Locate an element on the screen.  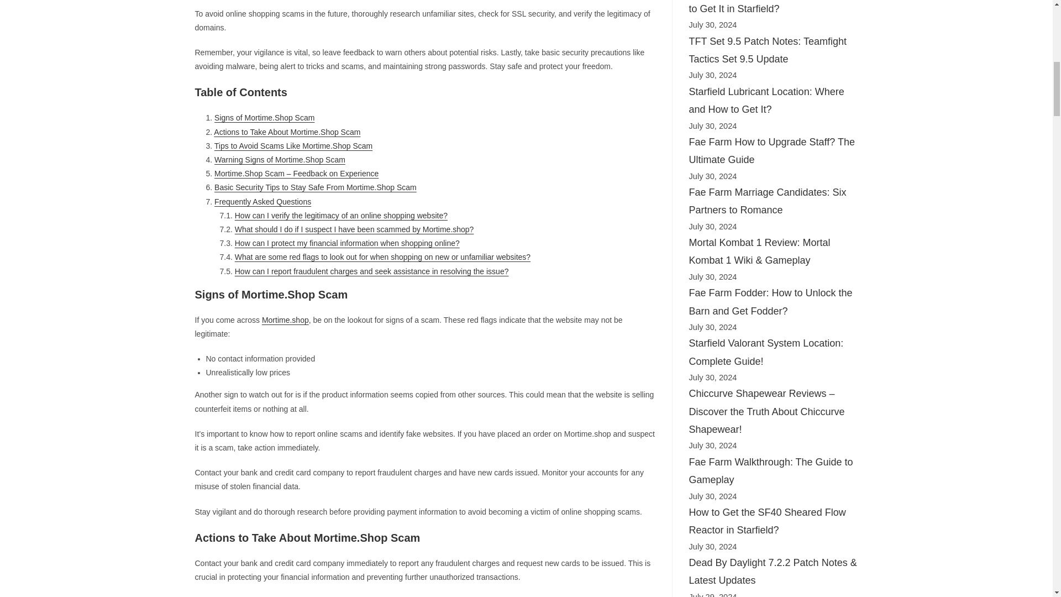
Basic Security Tips to Stay Safe From Mortime.Shop Scam is located at coordinates (315, 187).